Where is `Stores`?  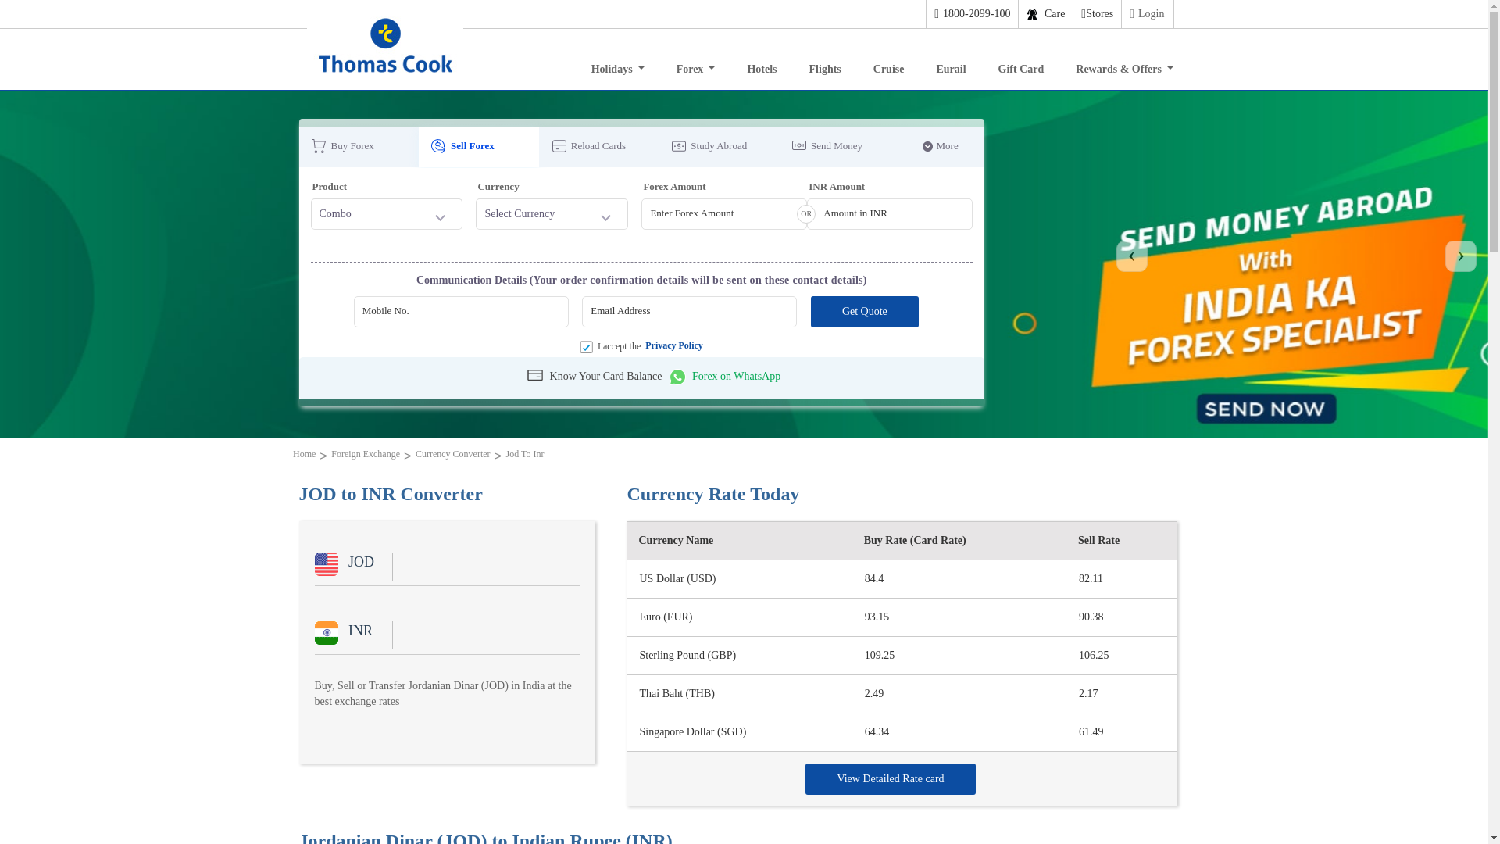 Stores is located at coordinates (1096, 14).